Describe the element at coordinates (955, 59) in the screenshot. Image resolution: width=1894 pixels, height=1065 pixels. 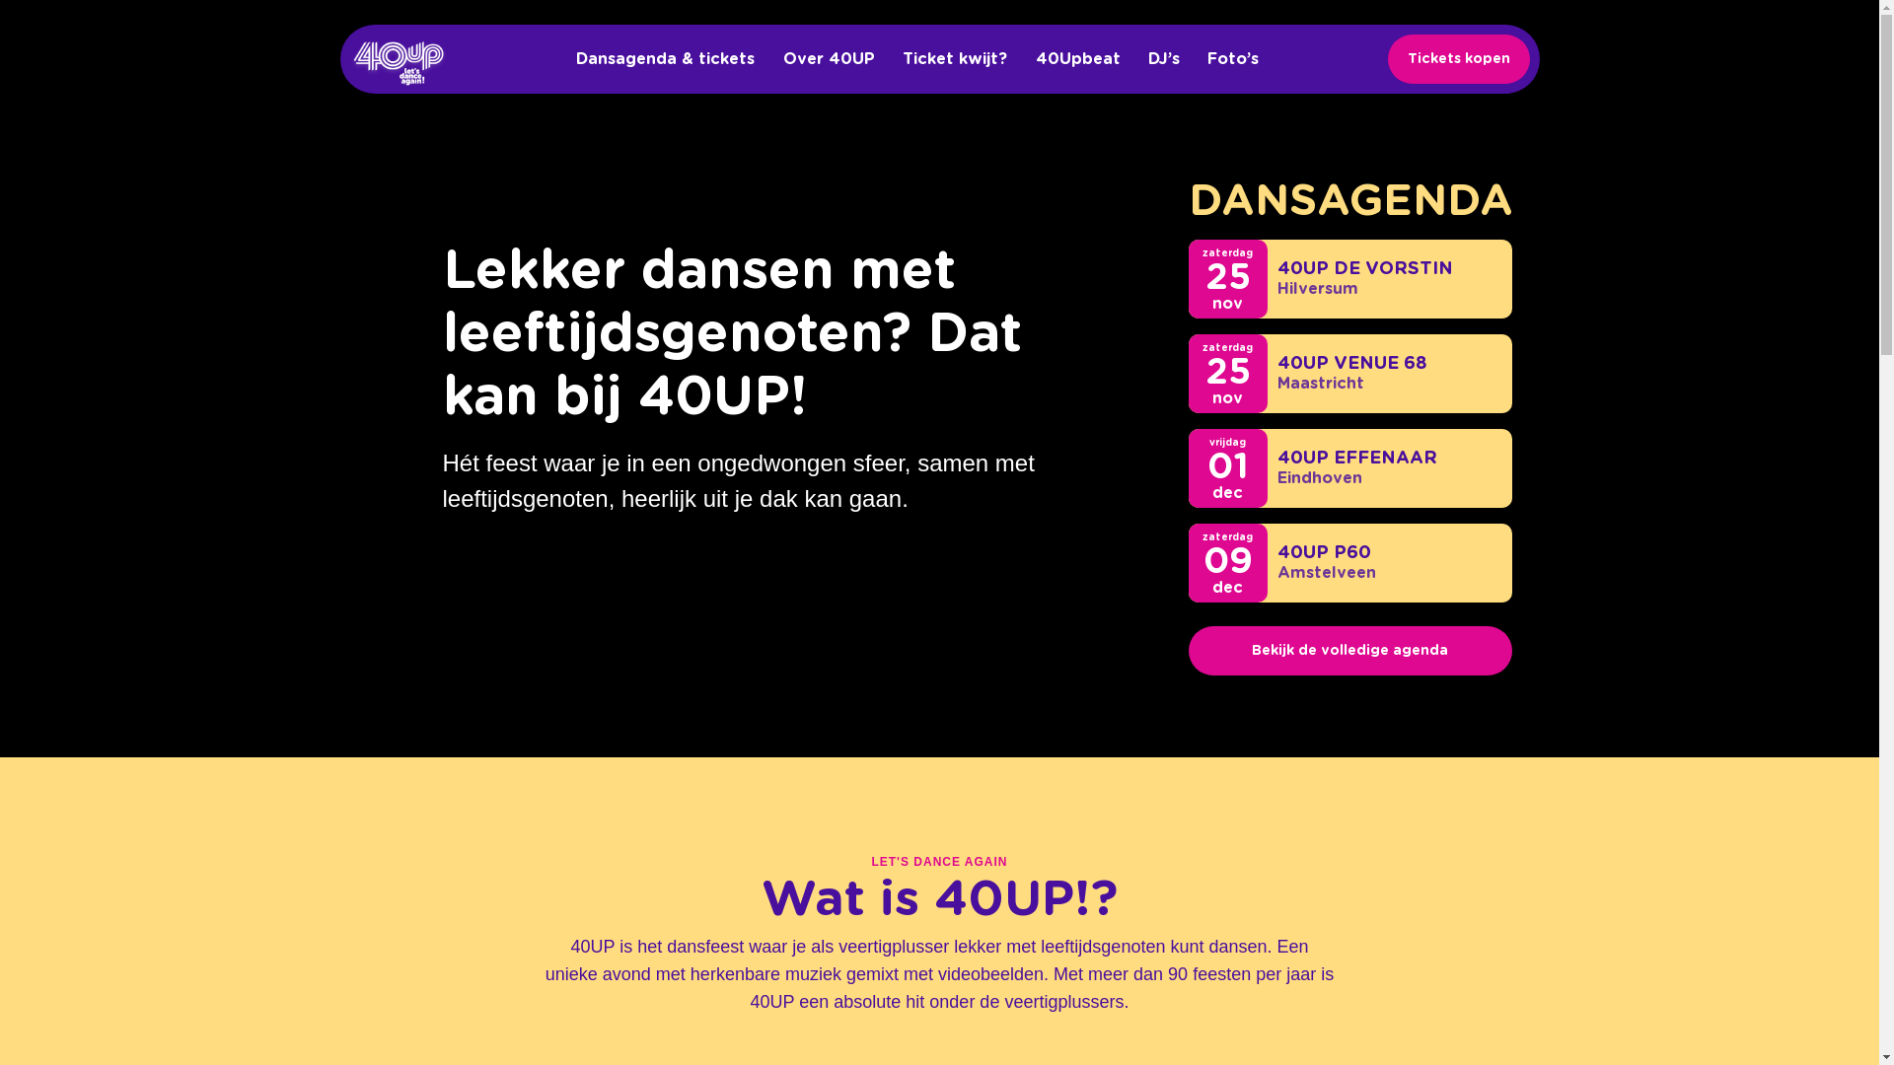
I see `Ticket kwijt?` at that location.